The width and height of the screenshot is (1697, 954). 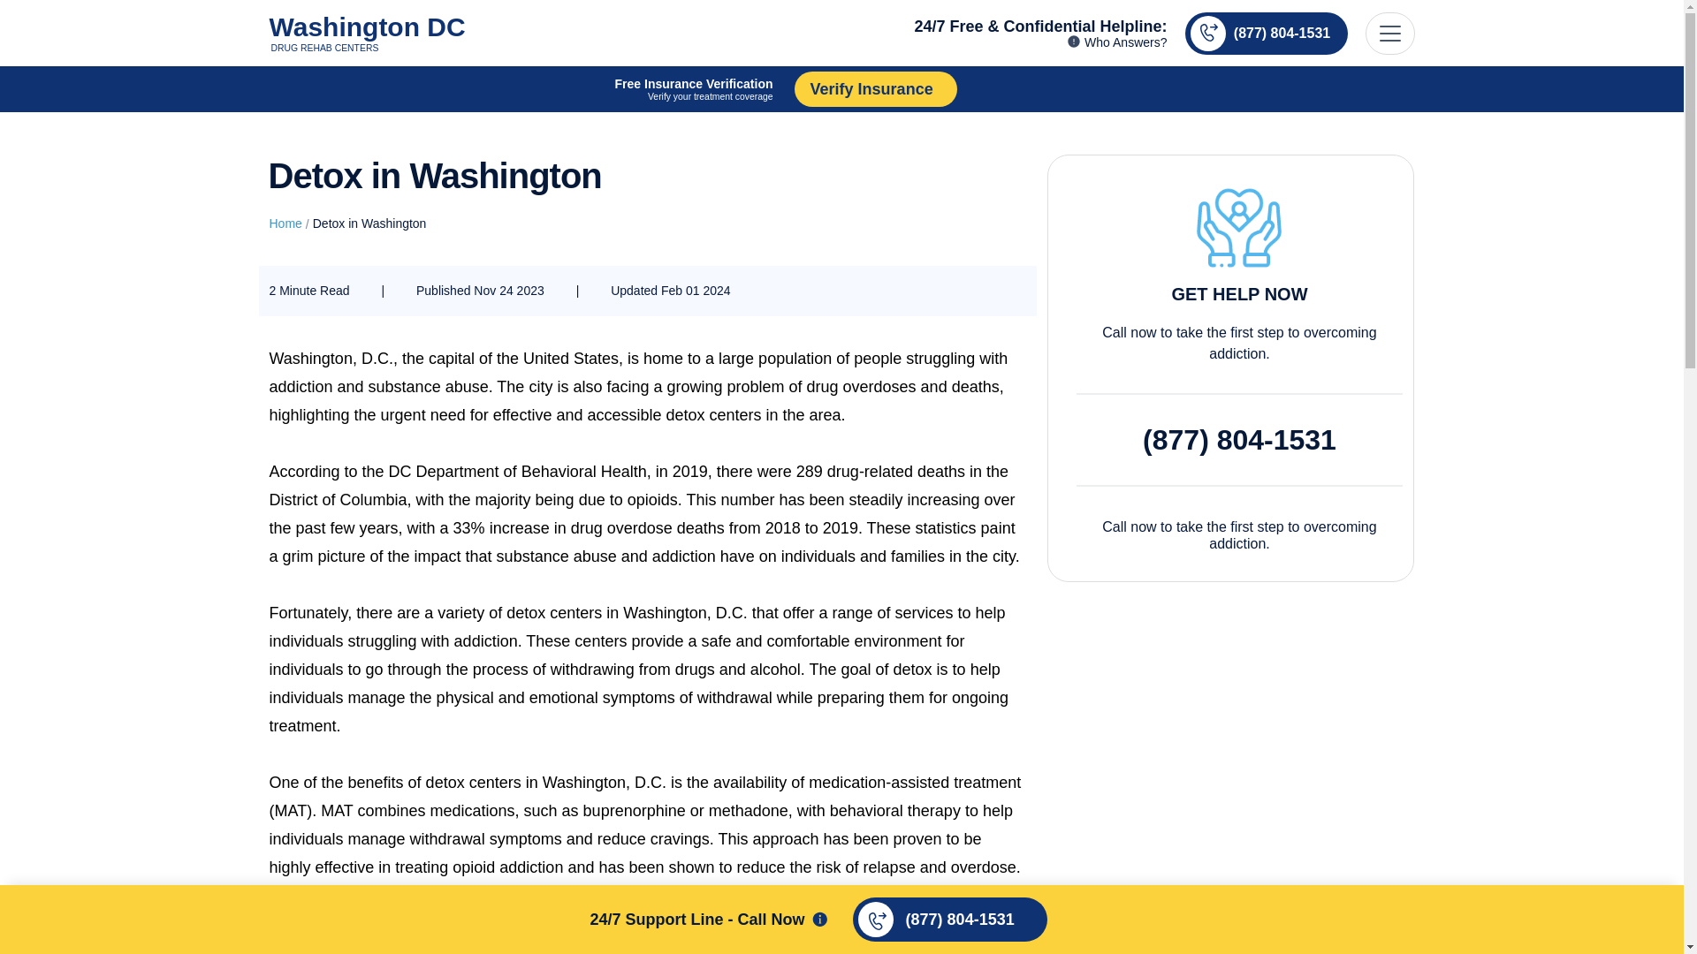 What do you see at coordinates (1103, 88) in the screenshot?
I see `Verify Insurance` at bounding box center [1103, 88].